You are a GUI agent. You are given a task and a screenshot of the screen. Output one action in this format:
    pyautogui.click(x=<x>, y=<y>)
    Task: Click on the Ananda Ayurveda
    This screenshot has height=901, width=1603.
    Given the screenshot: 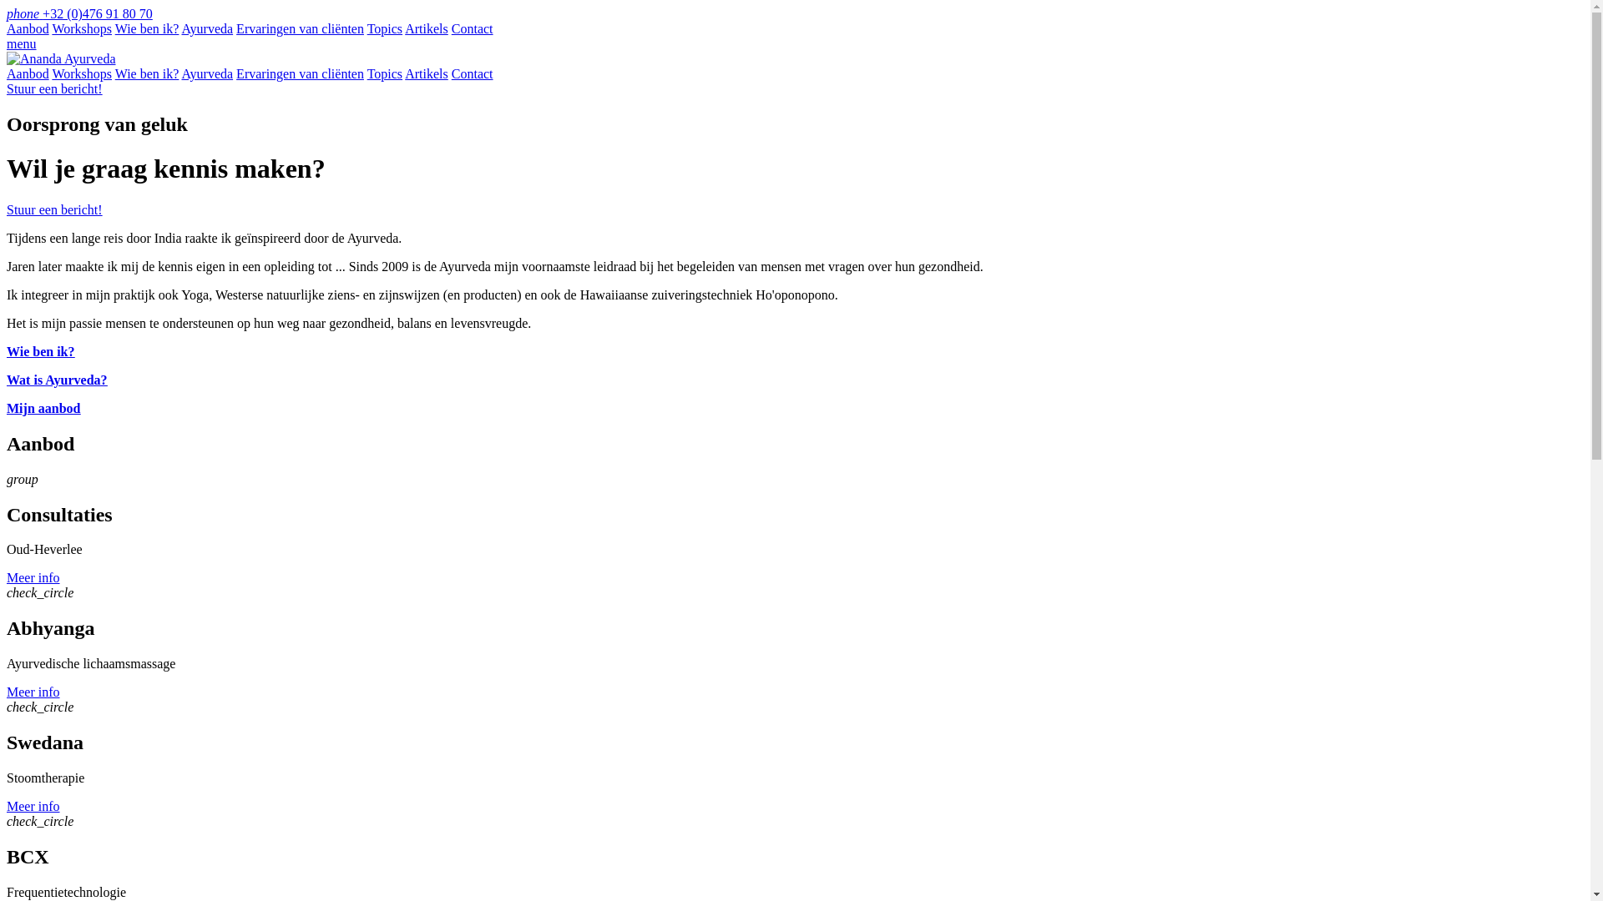 What is the action you would take?
    pyautogui.click(x=62, y=58)
    